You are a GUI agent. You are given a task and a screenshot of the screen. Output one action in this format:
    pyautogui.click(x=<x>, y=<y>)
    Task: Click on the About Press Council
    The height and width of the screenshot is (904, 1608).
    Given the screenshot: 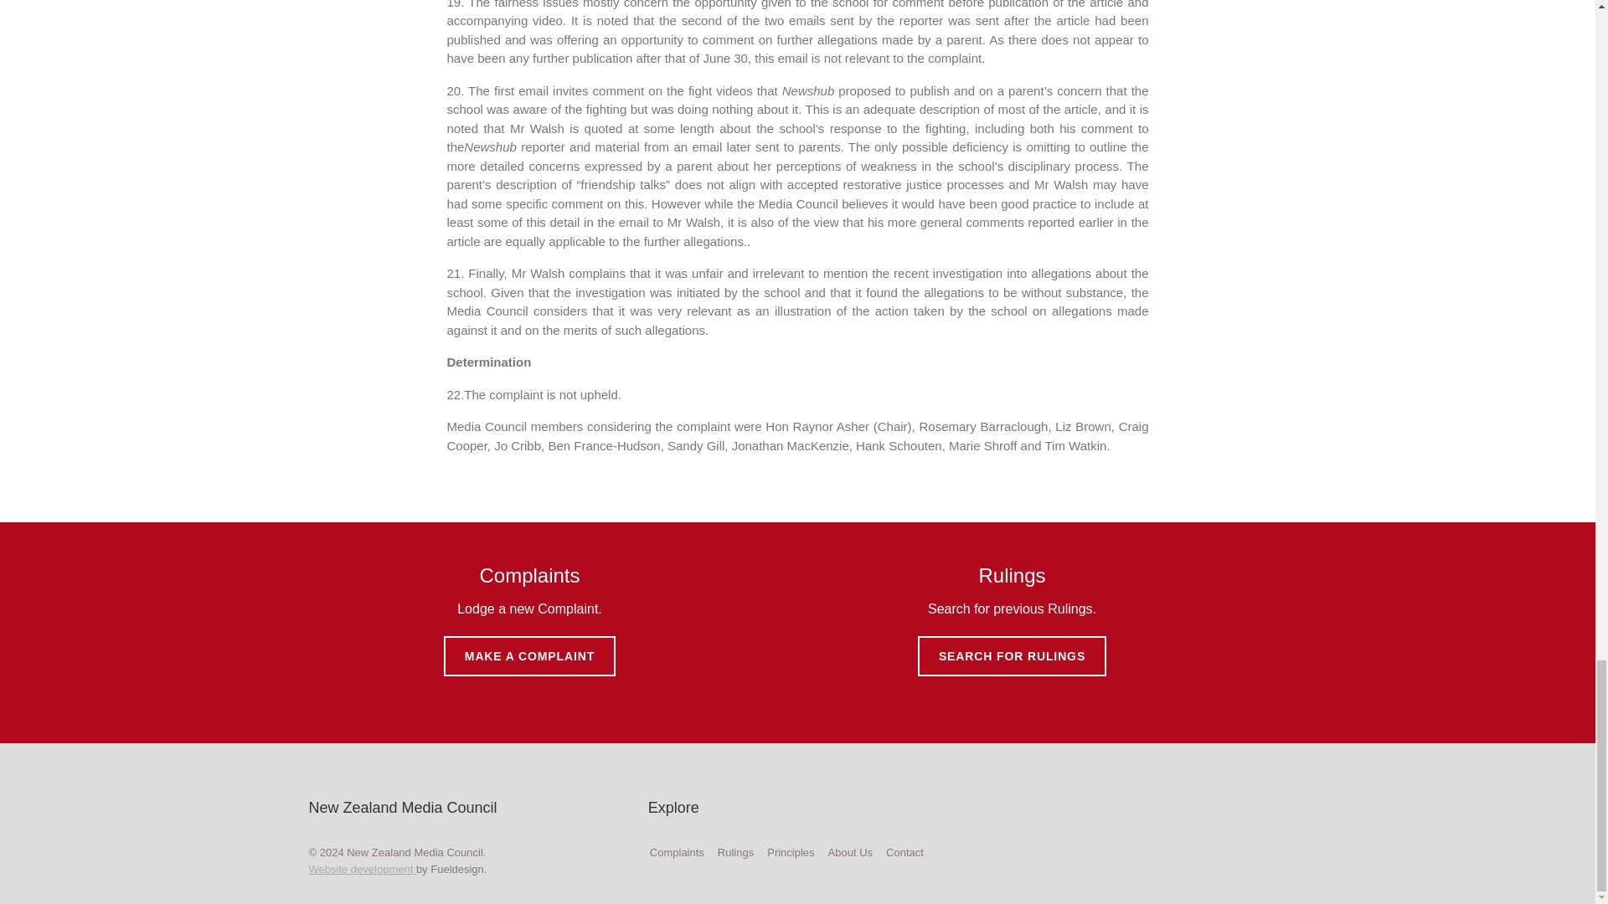 What is the action you would take?
    pyautogui.click(x=850, y=852)
    